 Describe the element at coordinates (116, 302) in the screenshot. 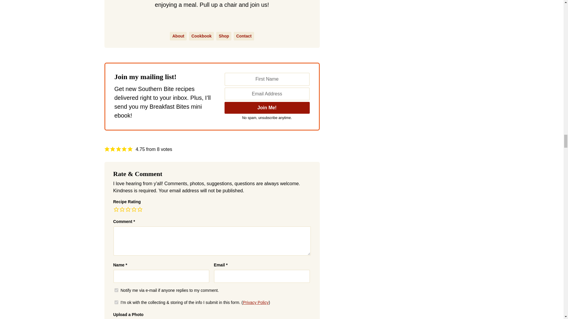

I see `yes` at that location.